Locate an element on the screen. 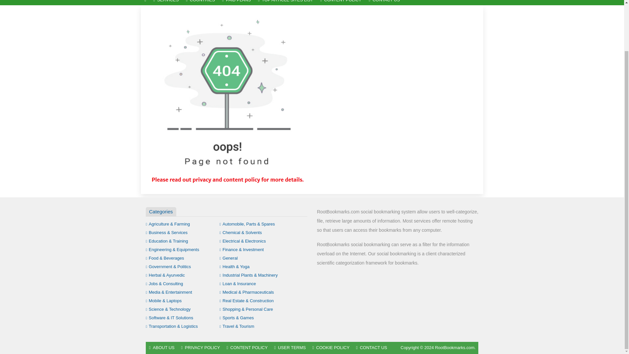 The height and width of the screenshot is (354, 629). CONTENT POLICY is located at coordinates (341, 3).